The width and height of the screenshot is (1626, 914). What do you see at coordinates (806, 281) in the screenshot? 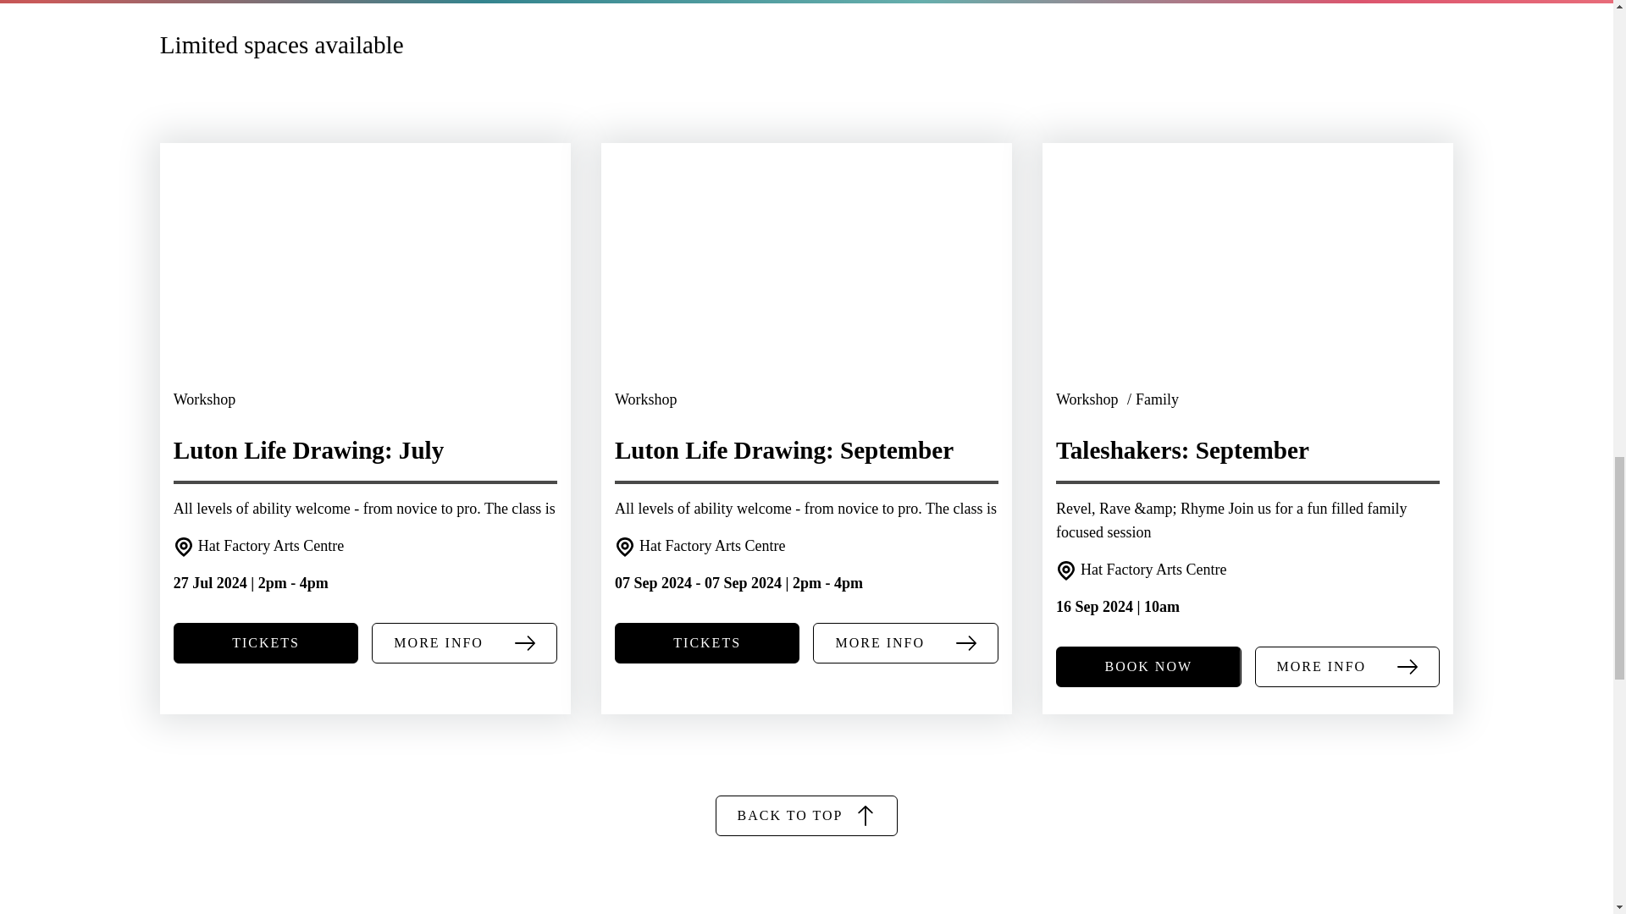
I see `Luton Life Drawing: September` at bounding box center [806, 281].